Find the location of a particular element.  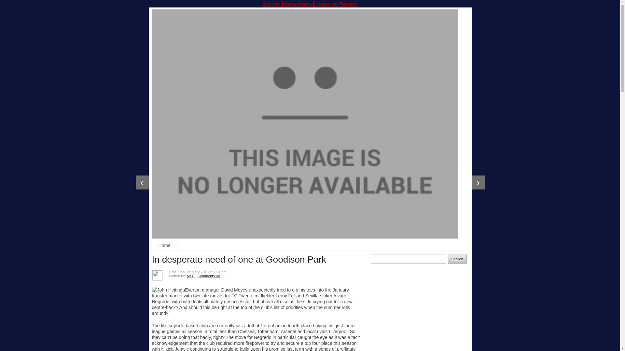

Next: Does Moyes link suggest the well has run dry? is located at coordinates (478, 183).